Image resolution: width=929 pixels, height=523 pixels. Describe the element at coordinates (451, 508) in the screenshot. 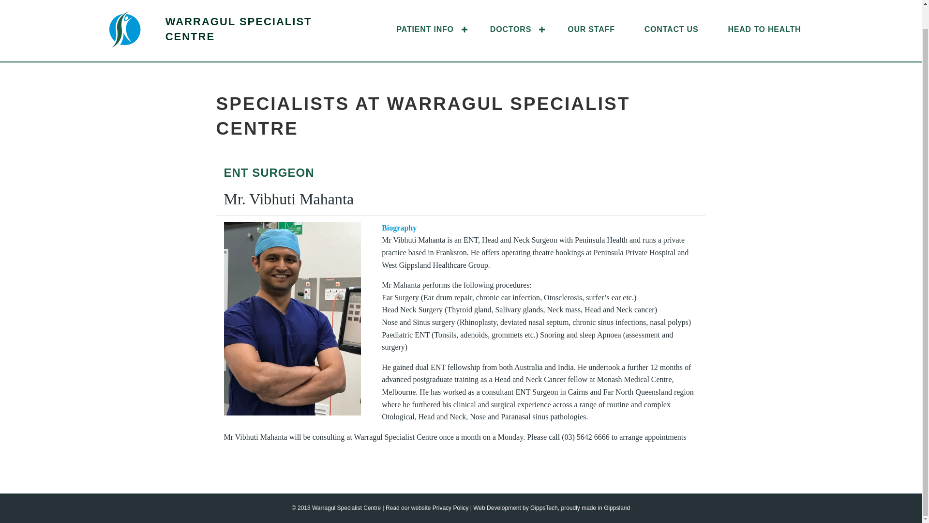

I see `Privacy Policy` at that location.